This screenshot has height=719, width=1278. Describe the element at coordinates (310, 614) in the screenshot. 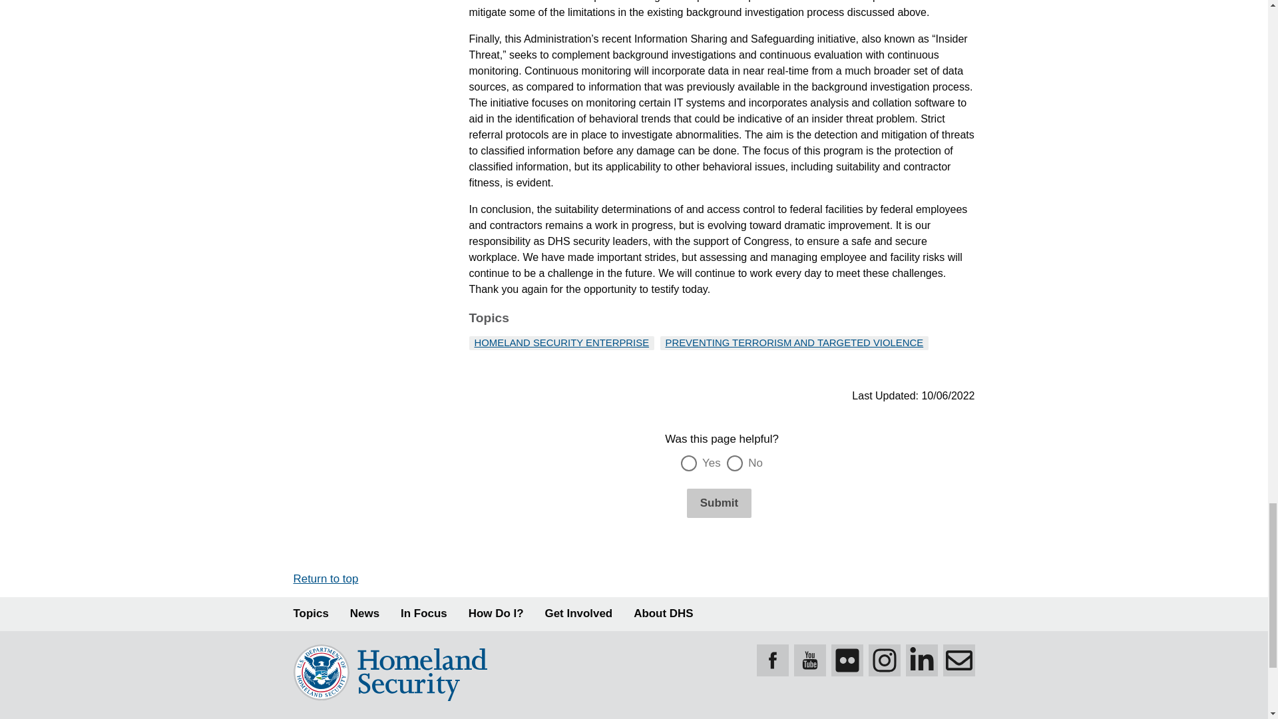

I see `Topics` at that location.